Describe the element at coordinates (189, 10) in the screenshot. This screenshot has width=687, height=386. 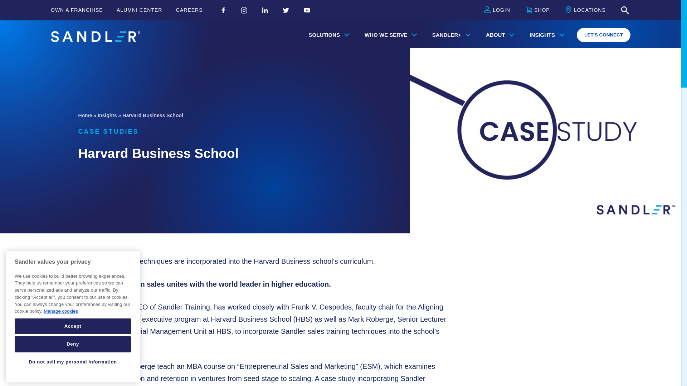
I see `CAREERS` at that location.